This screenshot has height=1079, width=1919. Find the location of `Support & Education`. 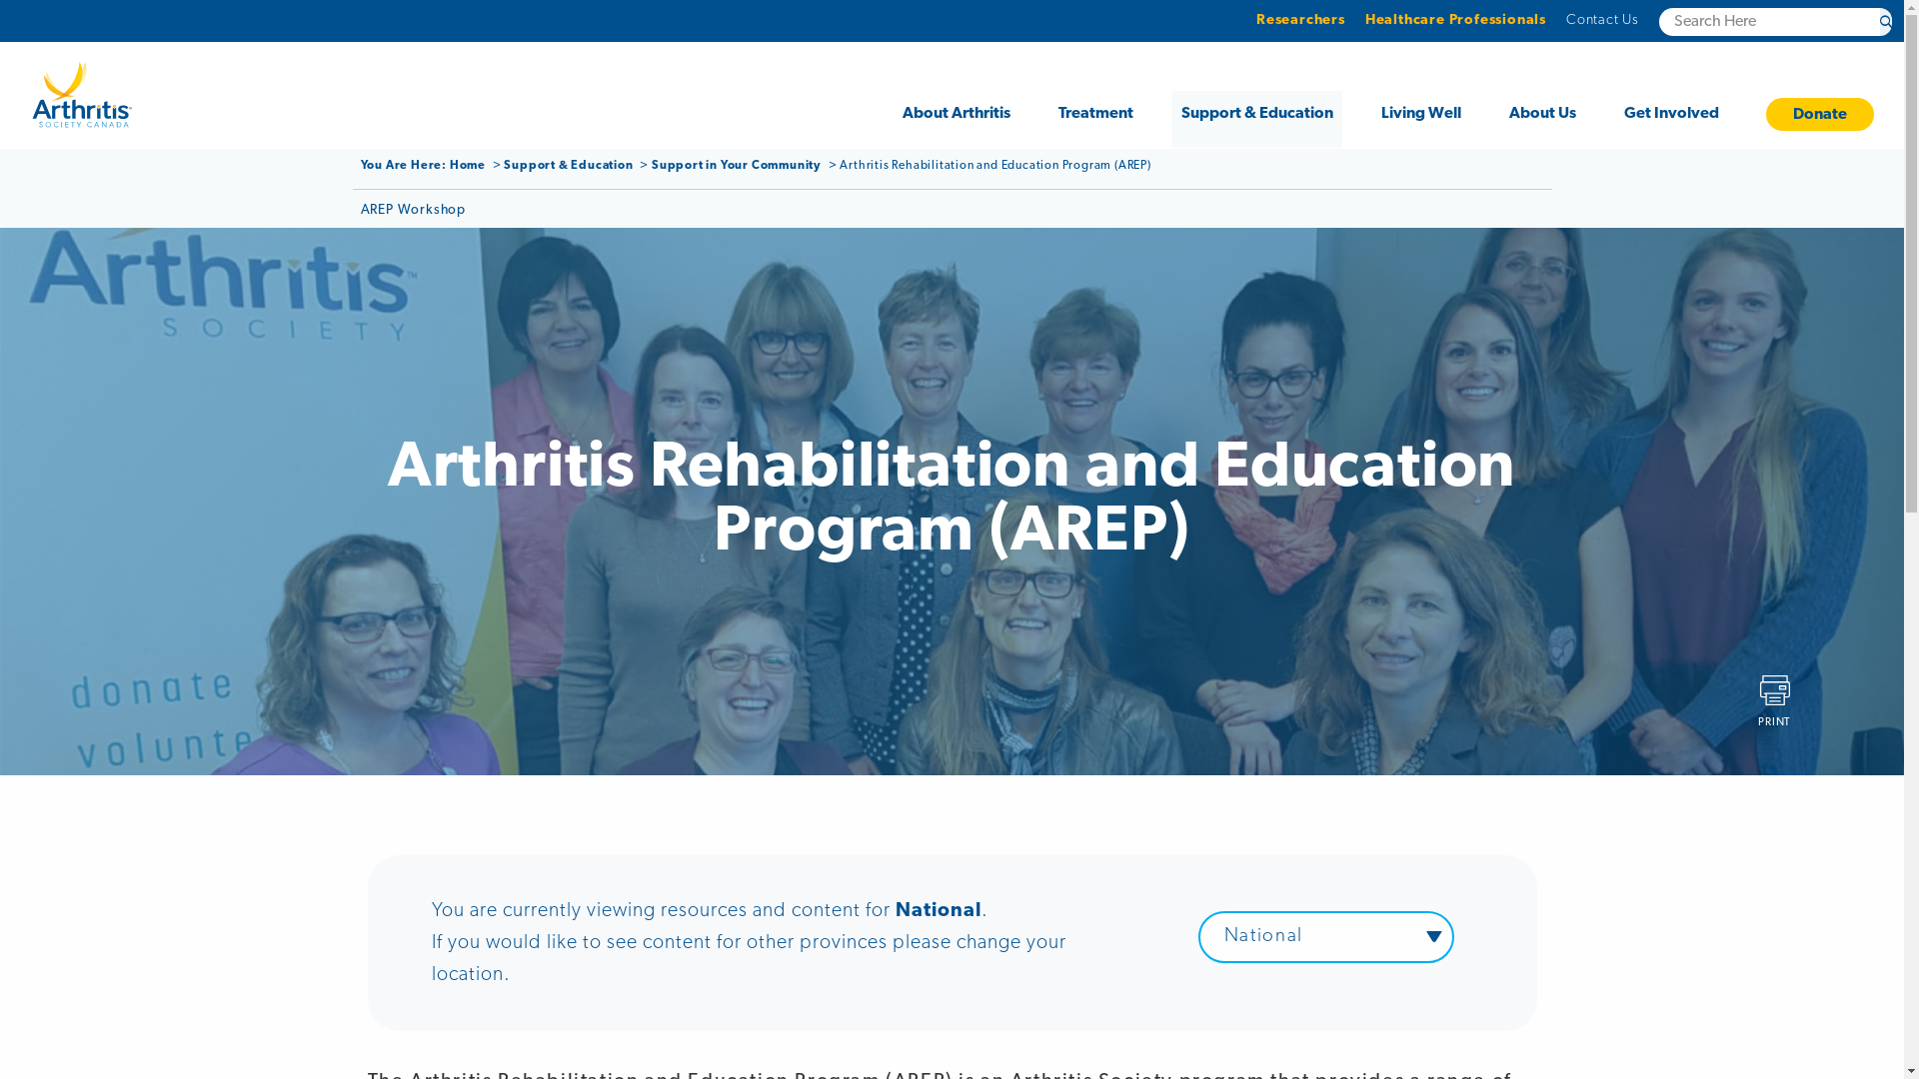

Support & Education is located at coordinates (1257, 120).